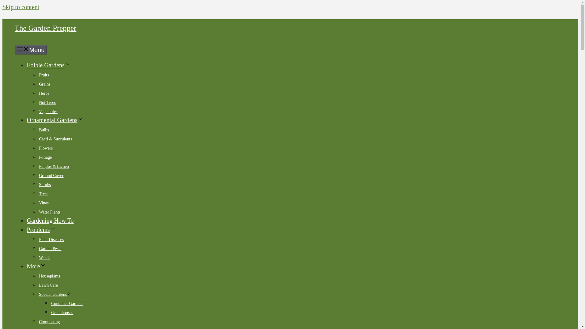  Describe the element at coordinates (67, 303) in the screenshot. I see `Container Gardens` at that location.